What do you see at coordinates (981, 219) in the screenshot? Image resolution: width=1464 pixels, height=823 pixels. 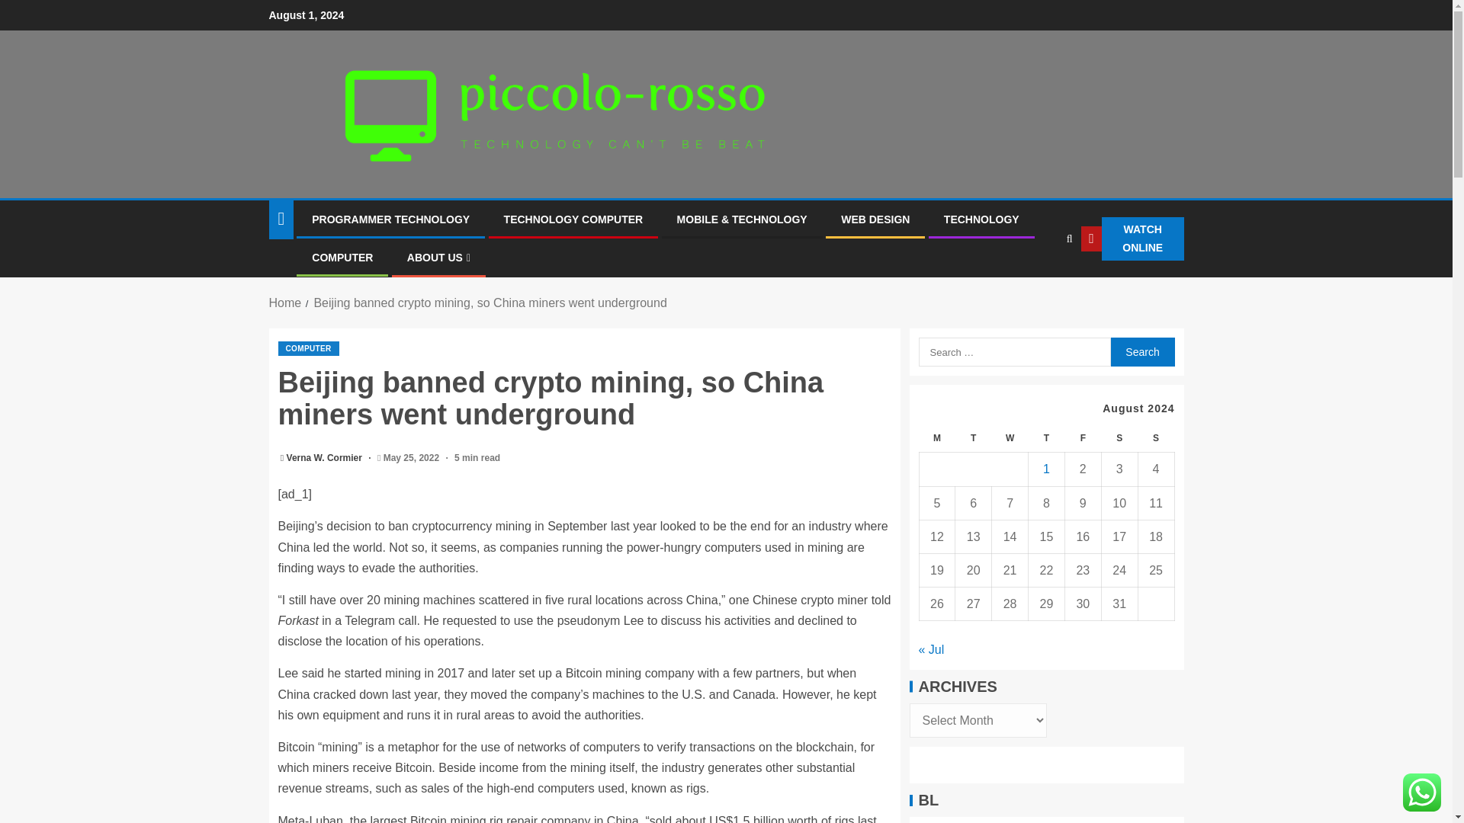 I see `TECHNOLOGY` at bounding box center [981, 219].